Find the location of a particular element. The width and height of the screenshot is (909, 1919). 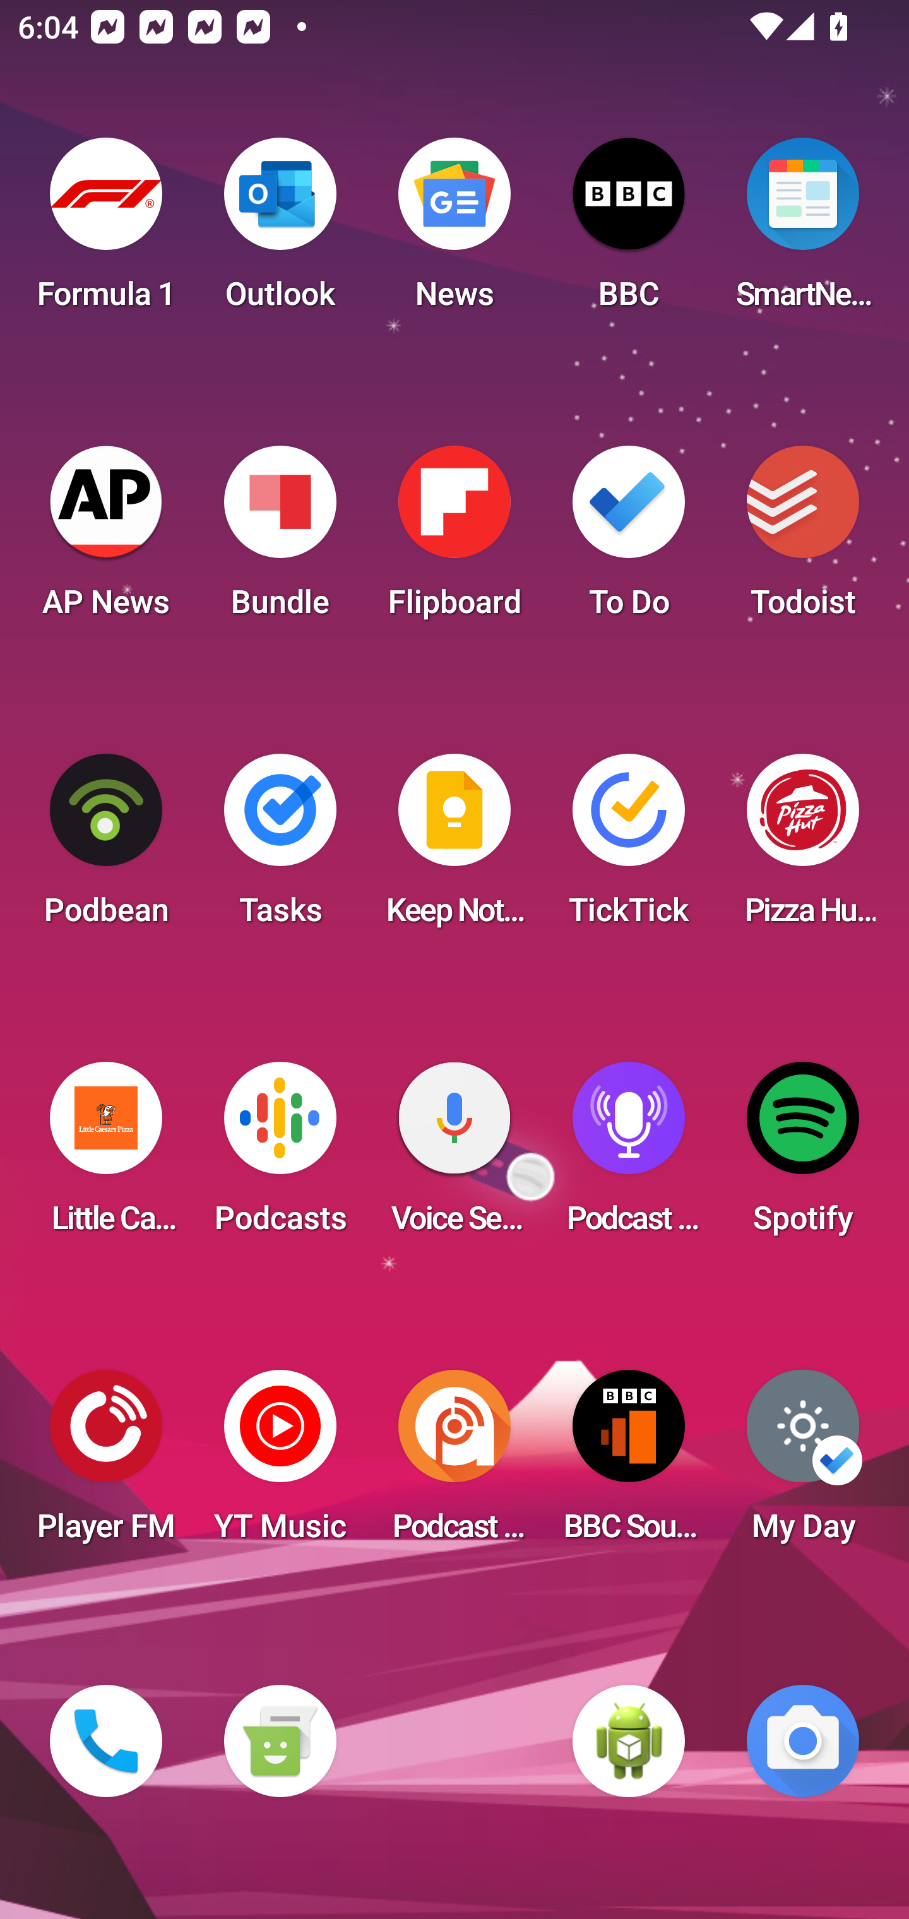

To Do is located at coordinates (629, 539).